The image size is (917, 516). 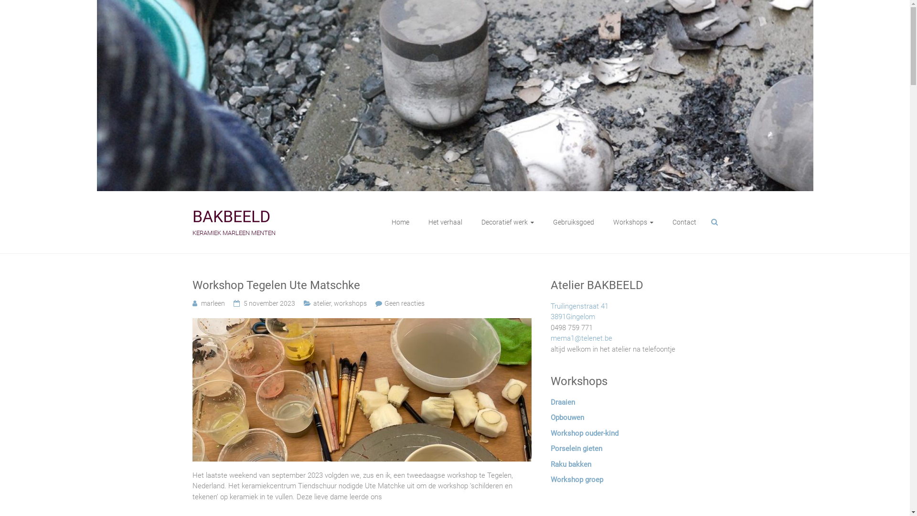 What do you see at coordinates (350, 303) in the screenshot?
I see `workshops` at bounding box center [350, 303].